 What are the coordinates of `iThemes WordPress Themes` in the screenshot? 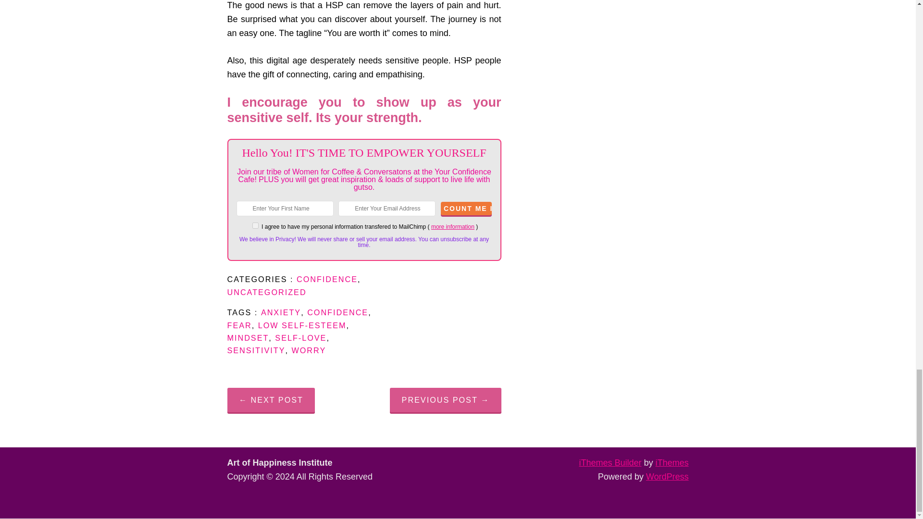 It's located at (672, 462).